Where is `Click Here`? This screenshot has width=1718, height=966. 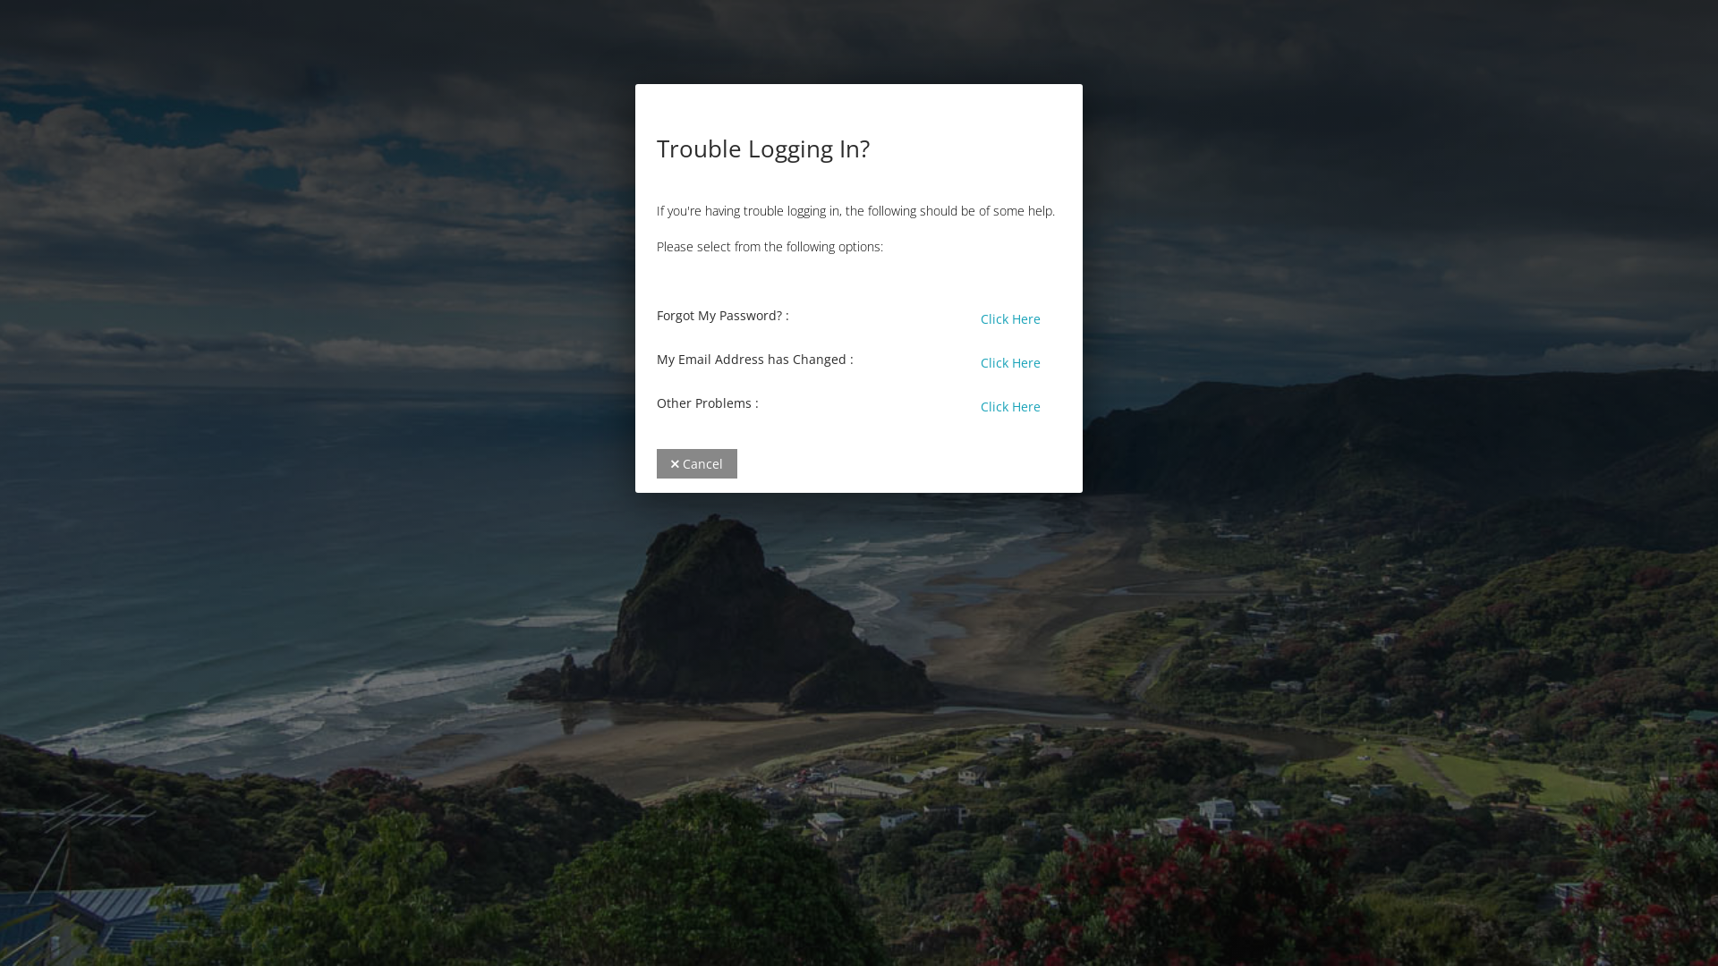 Click Here is located at coordinates (1011, 318).